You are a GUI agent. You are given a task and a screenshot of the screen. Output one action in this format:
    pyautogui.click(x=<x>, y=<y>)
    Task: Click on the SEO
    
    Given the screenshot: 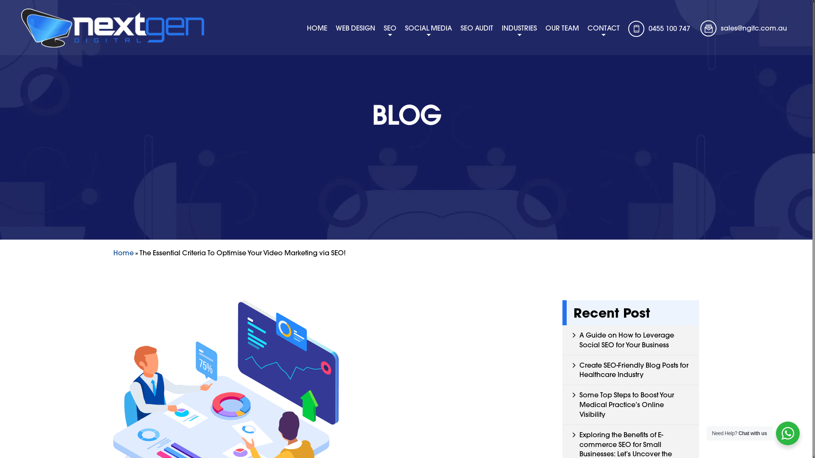 What is the action you would take?
    pyautogui.click(x=390, y=28)
    